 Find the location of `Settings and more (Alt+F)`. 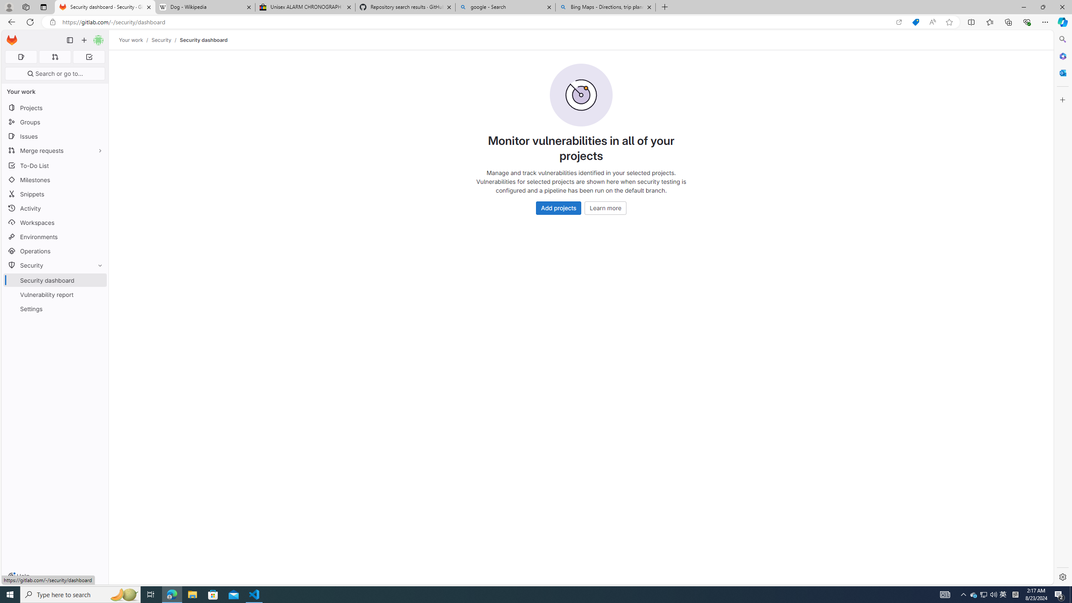

Settings and more (Alt+F) is located at coordinates (1045, 22).